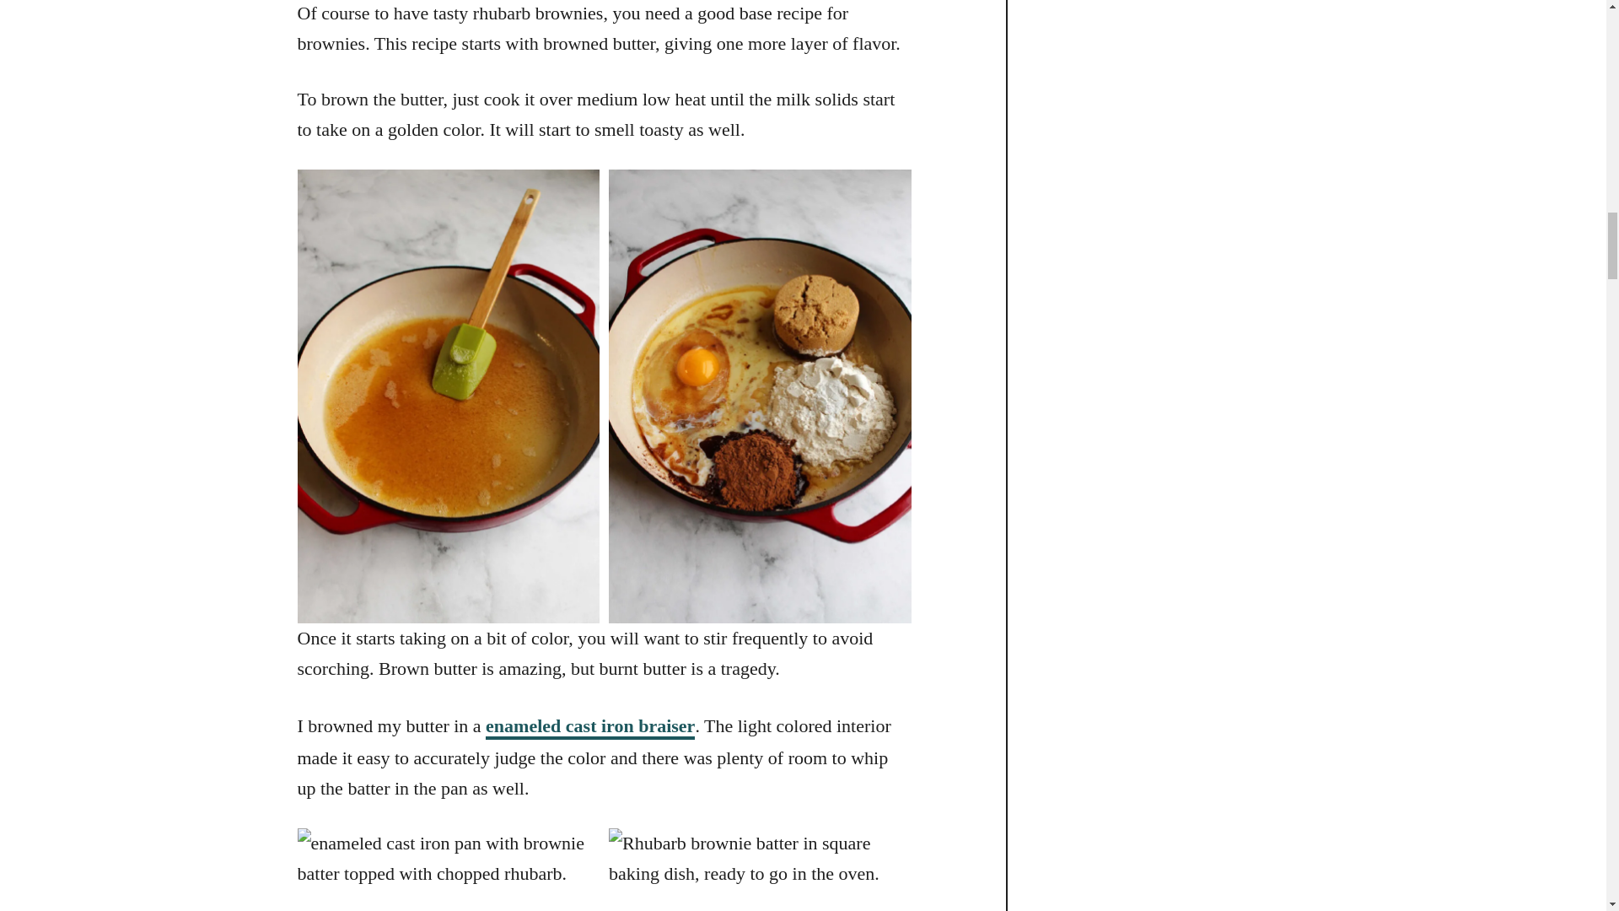 The image size is (1619, 911). Describe the element at coordinates (447, 869) in the screenshot. I see `Rhubarb Brownies 5` at that location.